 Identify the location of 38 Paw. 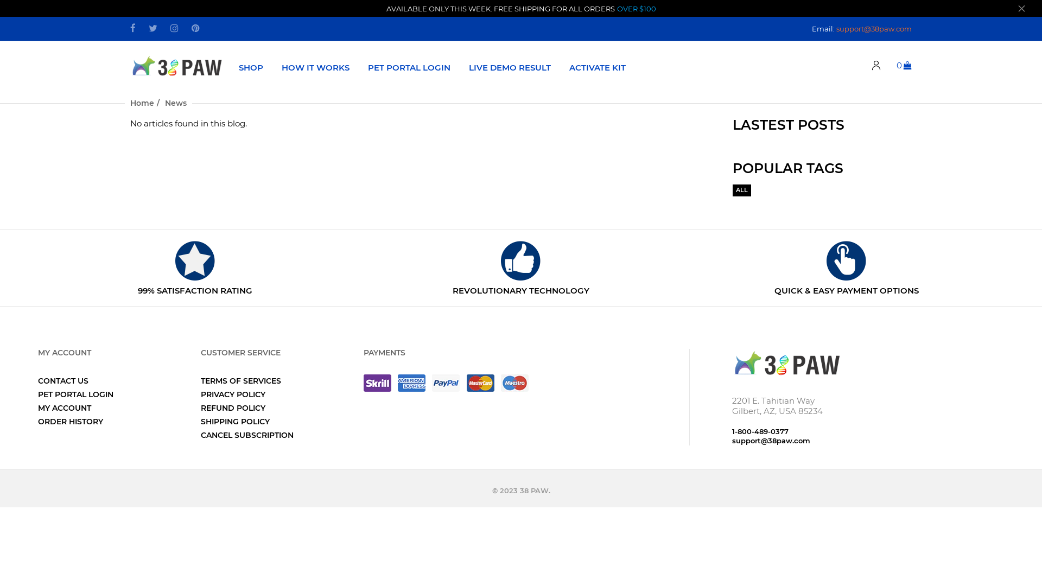
(786, 362).